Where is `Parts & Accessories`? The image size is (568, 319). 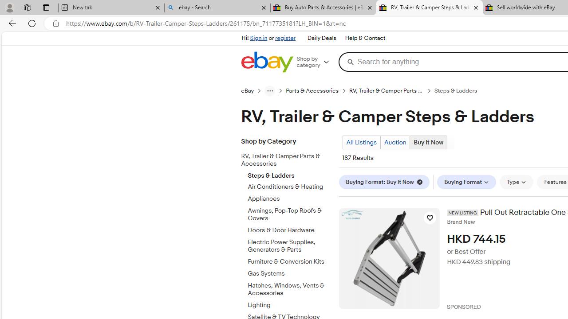
Parts & Accessories is located at coordinates (318, 90).